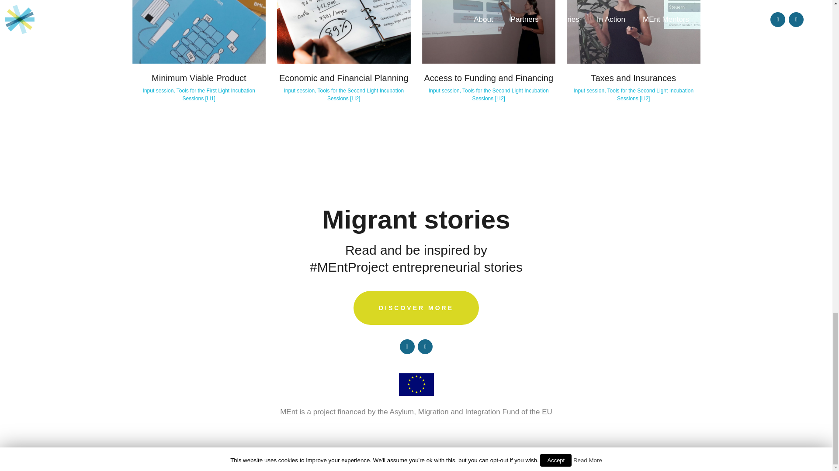 Image resolution: width=839 pixels, height=471 pixels. What do you see at coordinates (488, 78) in the screenshot?
I see `Access to Funding and Financing` at bounding box center [488, 78].